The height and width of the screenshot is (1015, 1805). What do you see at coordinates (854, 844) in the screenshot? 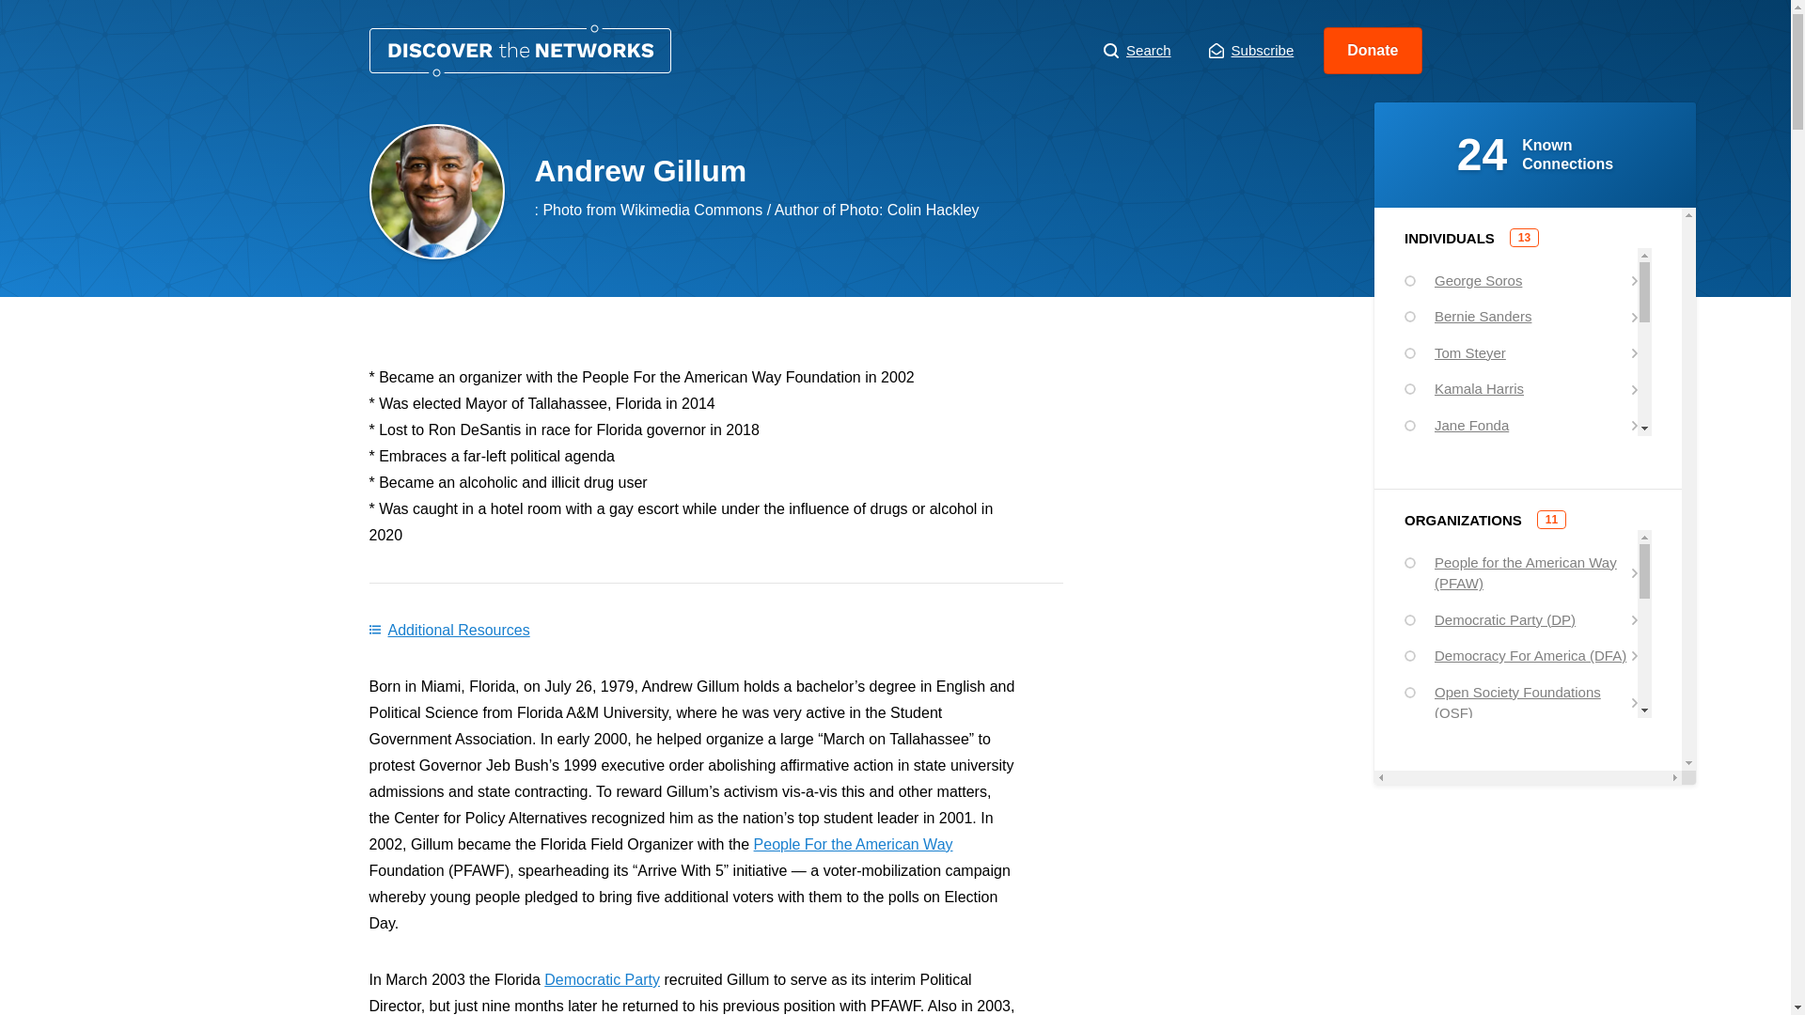
I see `People For the American Way` at bounding box center [854, 844].